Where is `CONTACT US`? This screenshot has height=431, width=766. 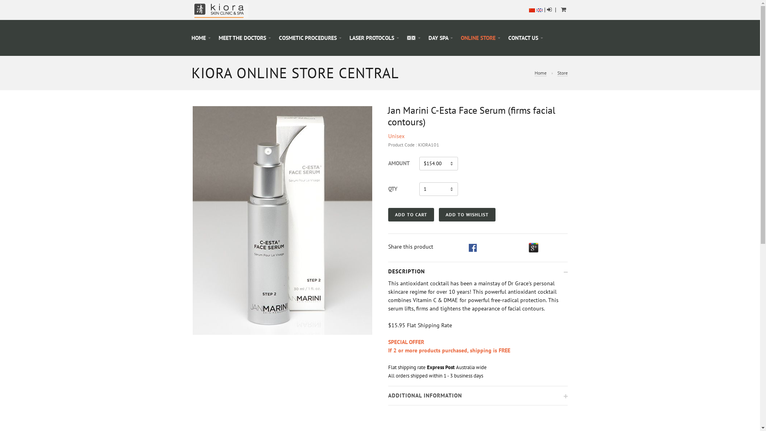 CONTACT US is located at coordinates (526, 38).